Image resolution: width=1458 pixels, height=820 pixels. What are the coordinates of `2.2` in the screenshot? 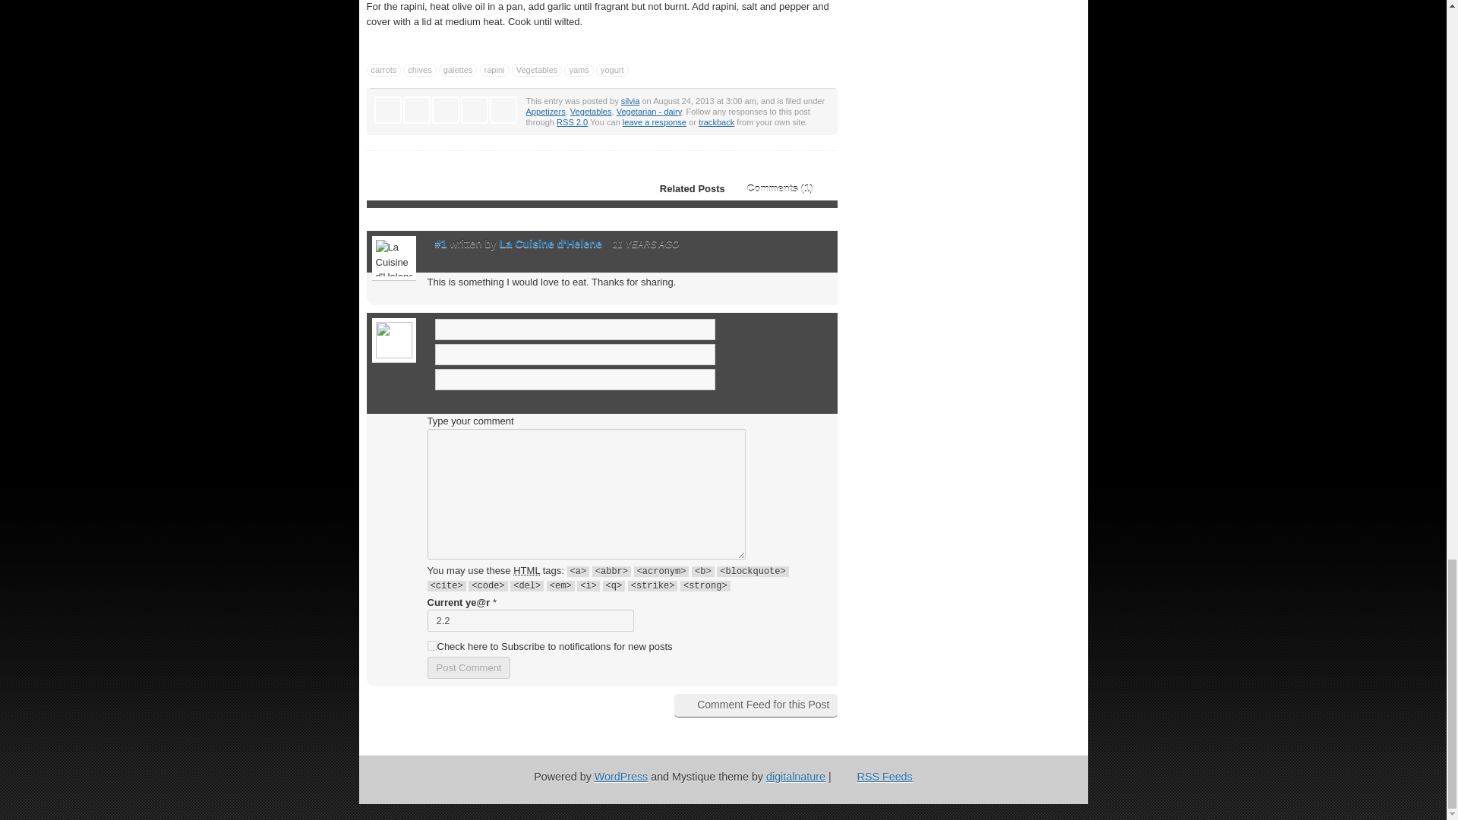 It's located at (530, 620).